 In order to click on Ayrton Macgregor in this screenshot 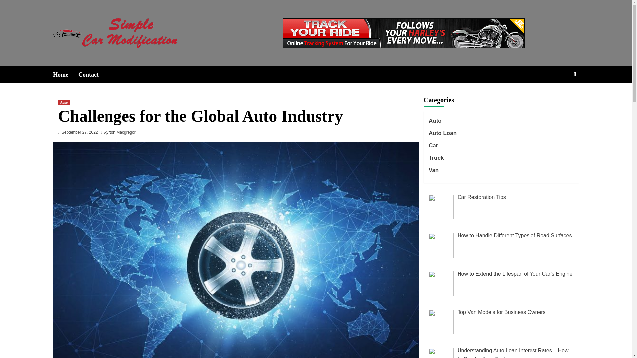, I will do `click(120, 132)`.